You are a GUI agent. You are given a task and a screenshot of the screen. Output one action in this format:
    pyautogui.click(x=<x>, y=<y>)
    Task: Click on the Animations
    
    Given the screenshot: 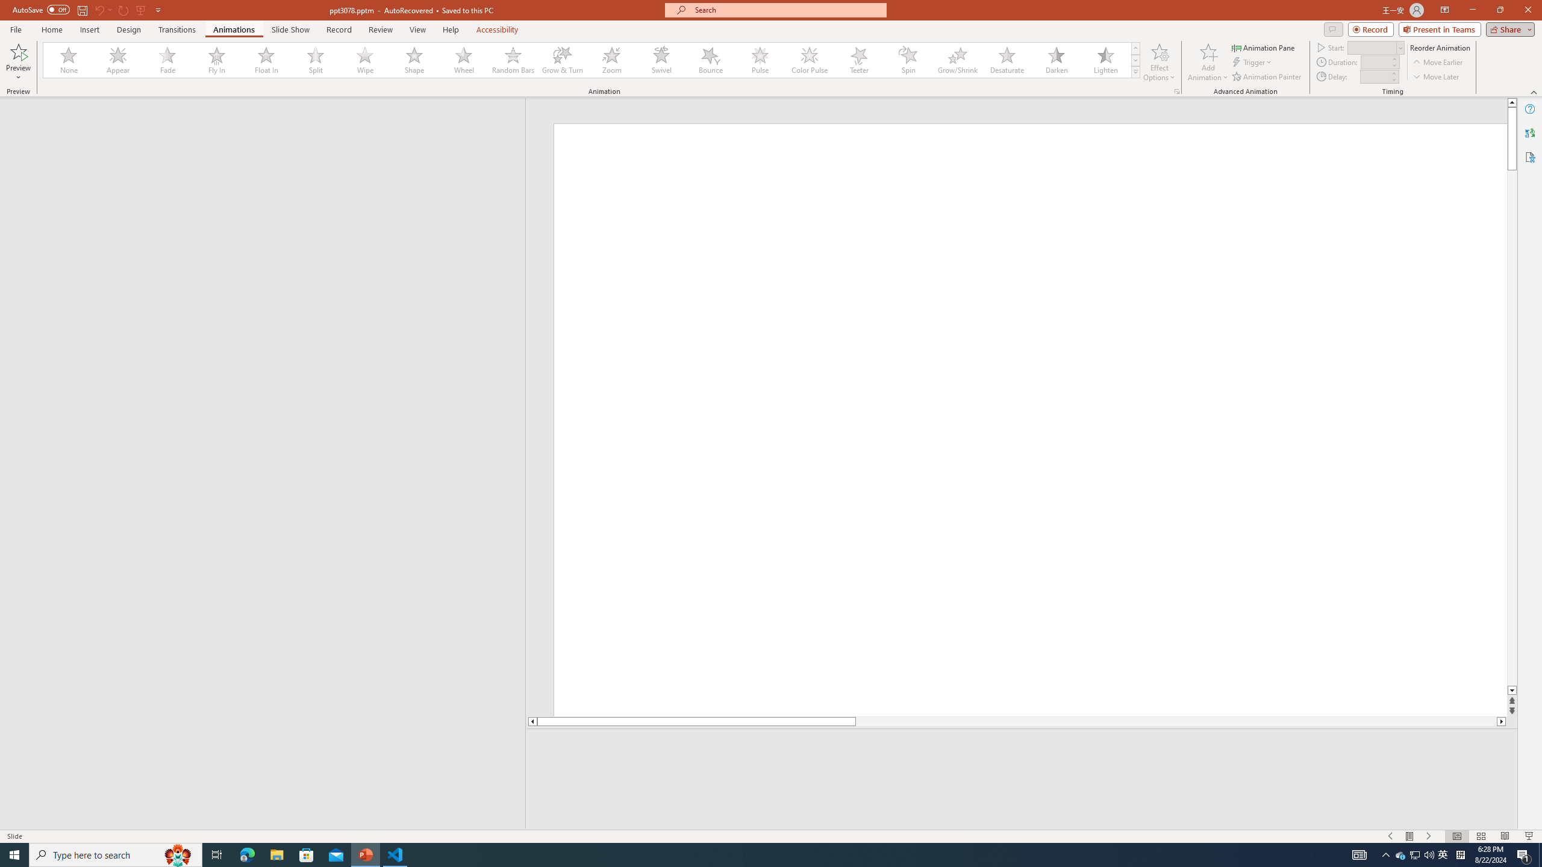 What is the action you would take?
    pyautogui.click(x=234, y=30)
    